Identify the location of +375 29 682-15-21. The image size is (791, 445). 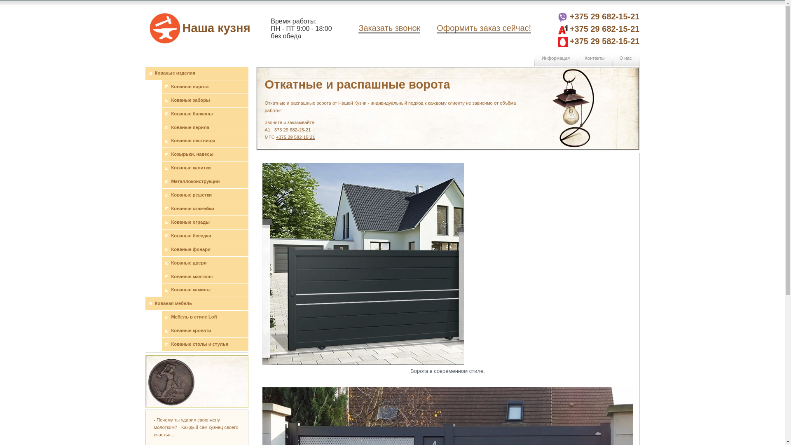
(605, 16).